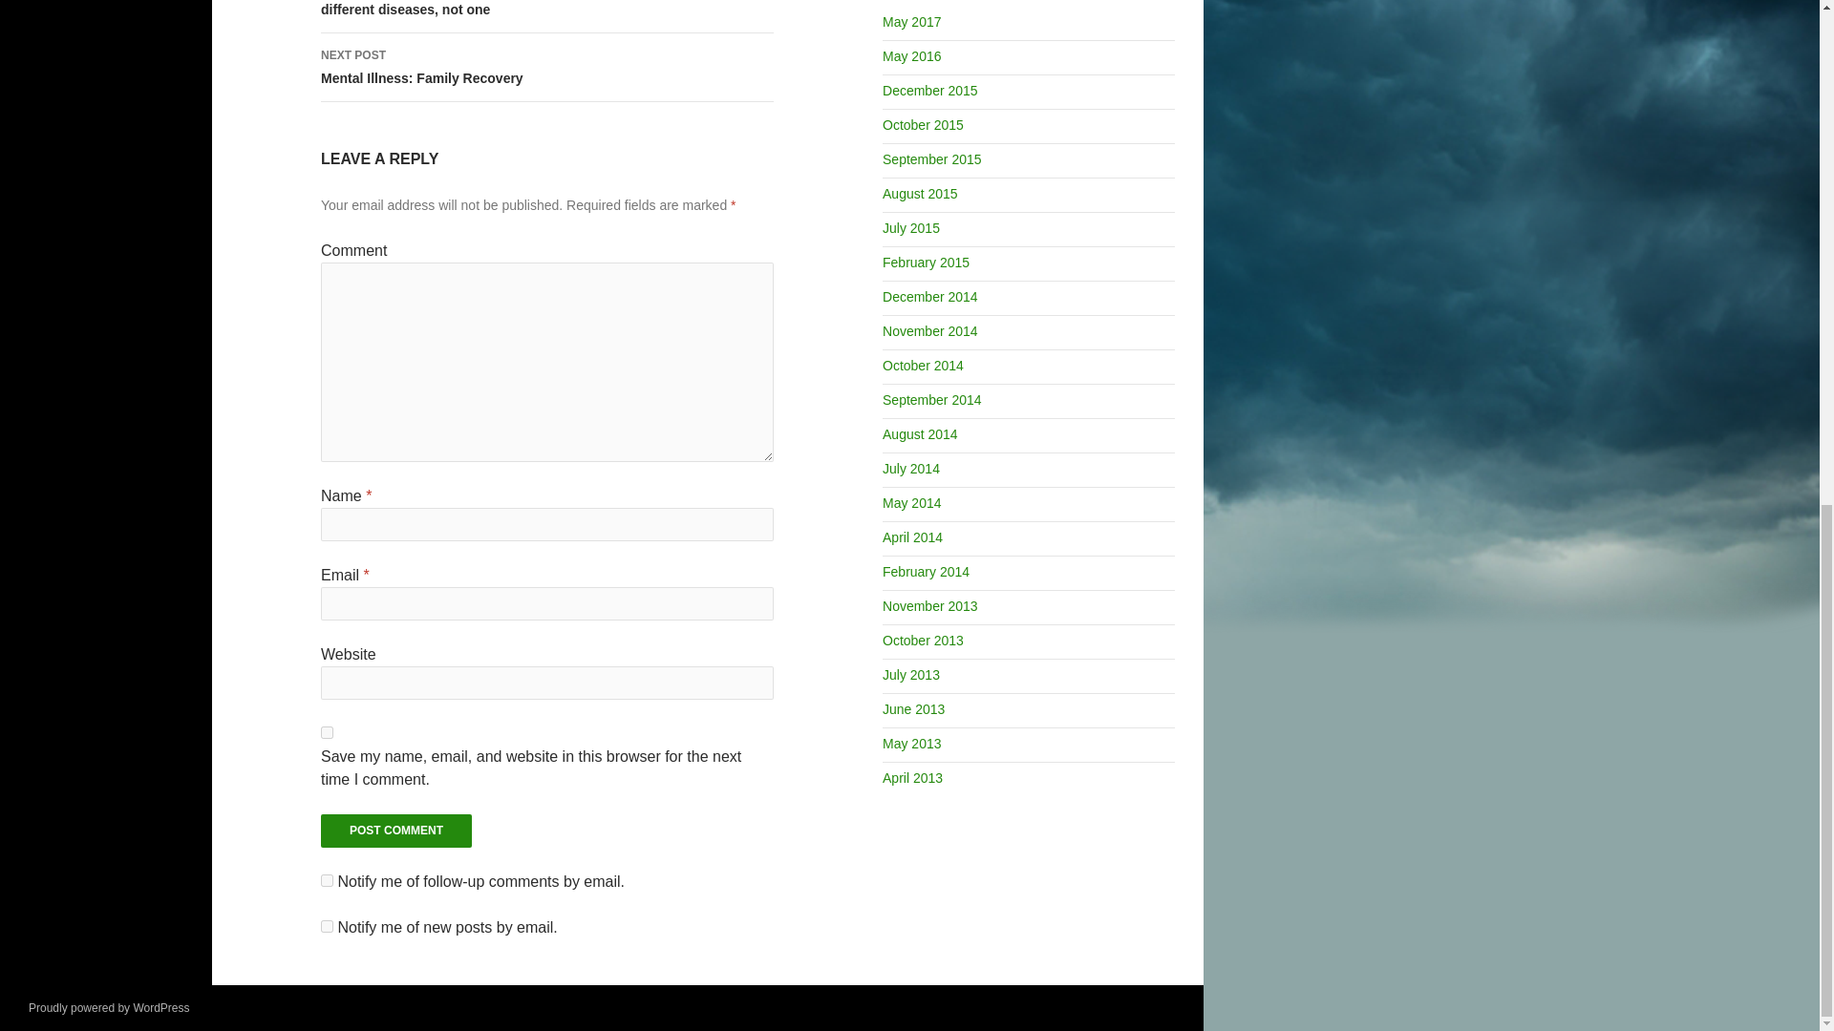 The height and width of the screenshot is (1031, 1834). I want to click on September 2015, so click(931, 158).